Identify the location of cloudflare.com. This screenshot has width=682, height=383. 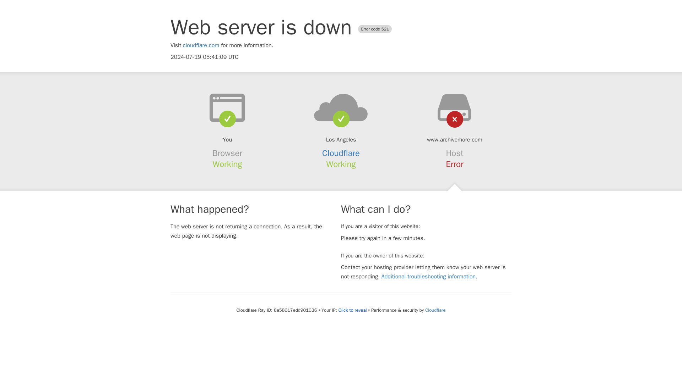
(201, 45).